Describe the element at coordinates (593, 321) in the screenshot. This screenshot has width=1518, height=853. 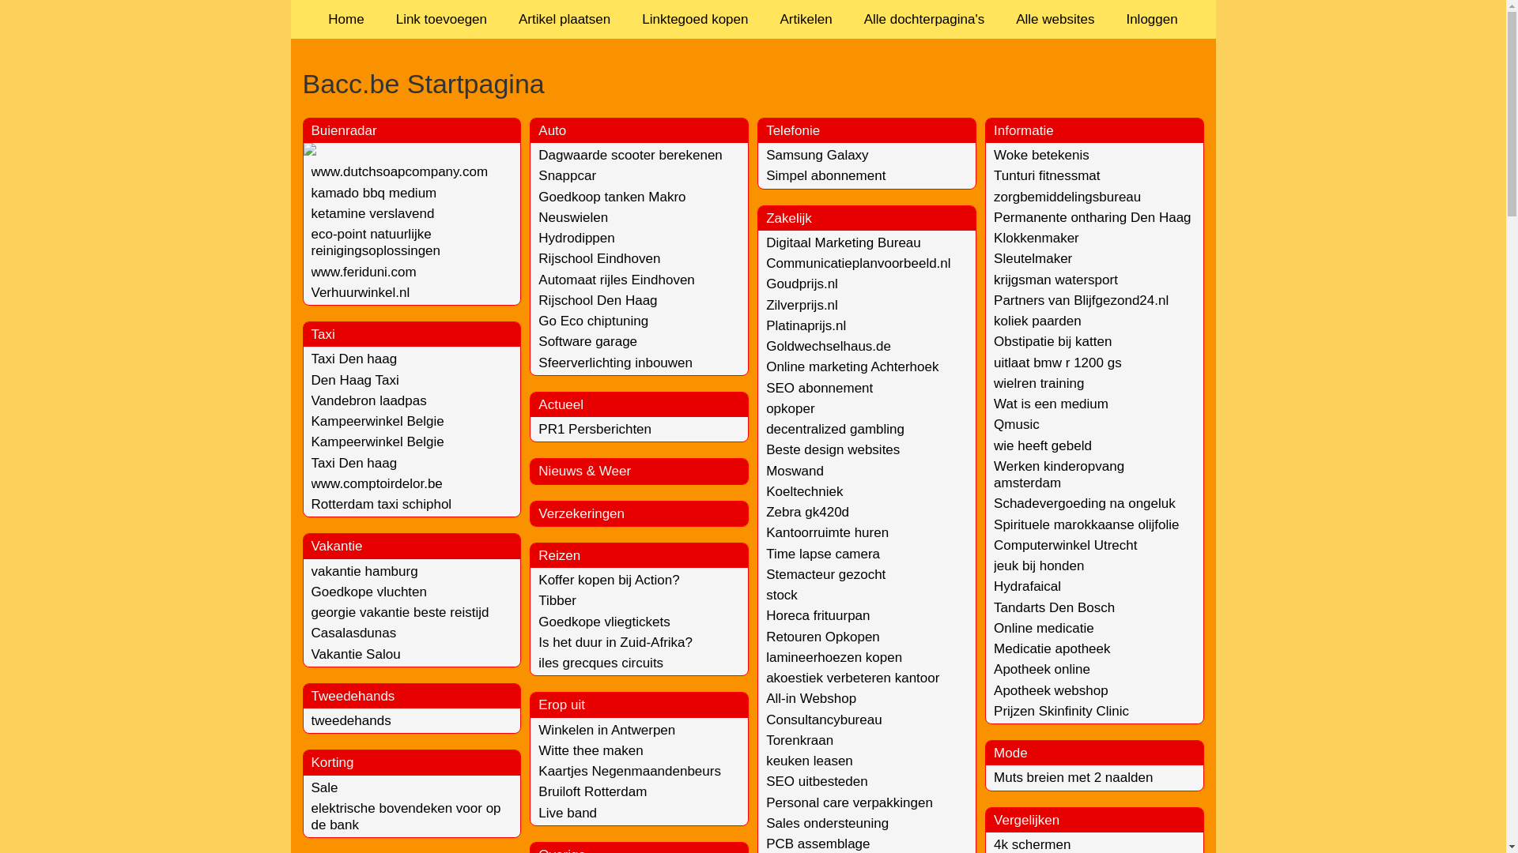
I see `Go Eco chiptuning` at that location.